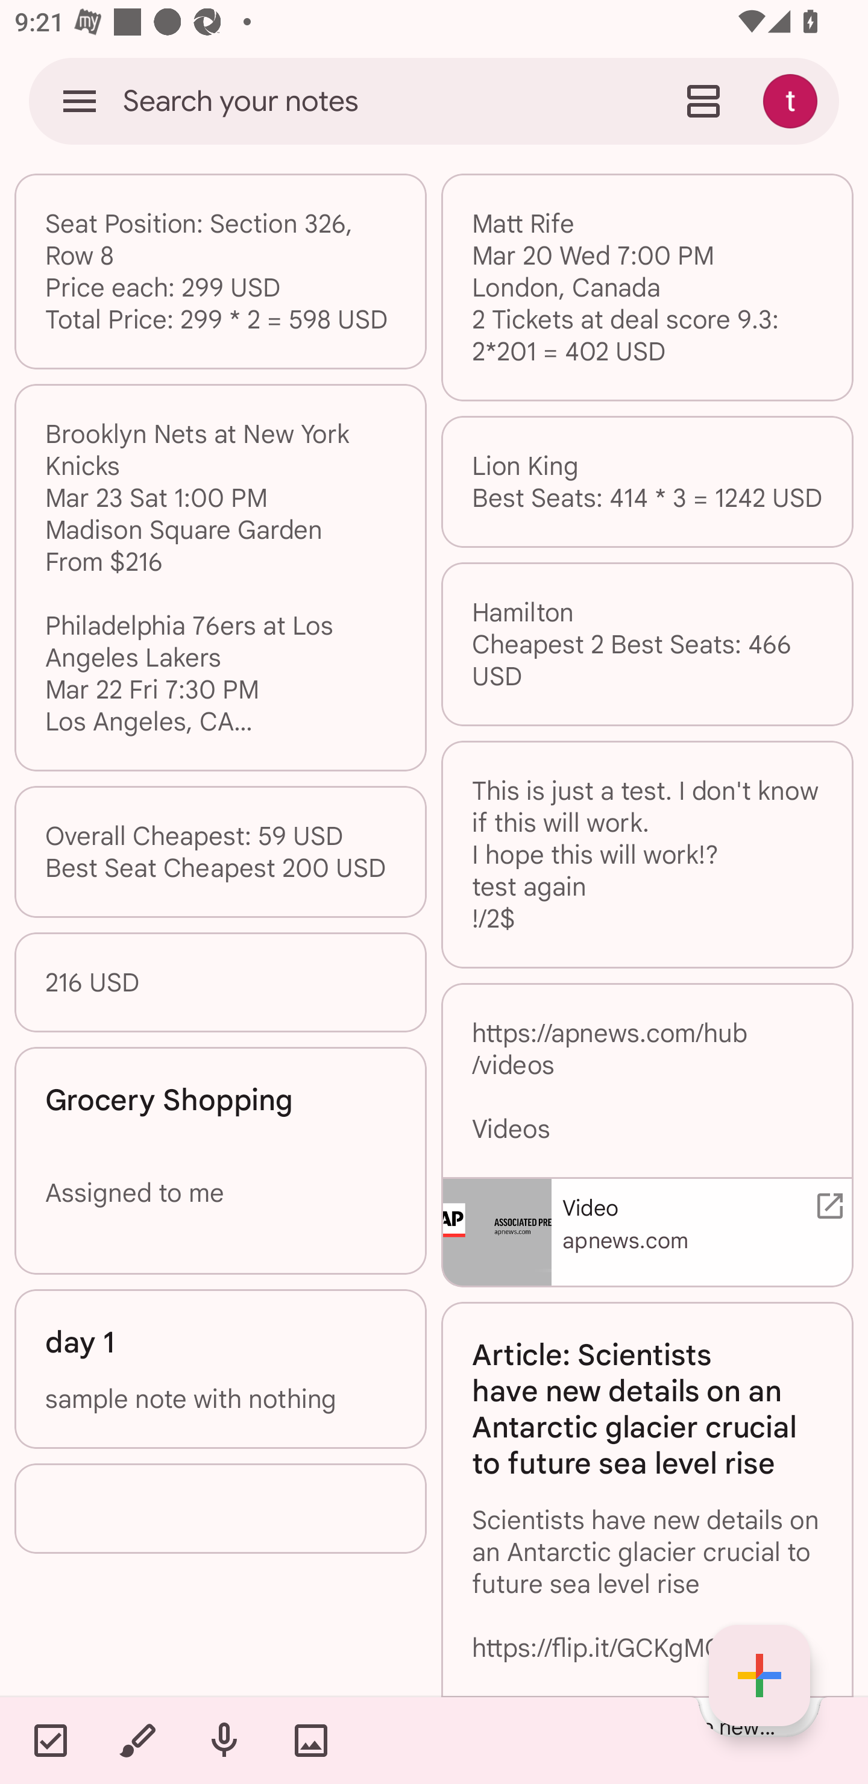 This screenshot has height=1784, width=868. Describe the element at coordinates (50, 1740) in the screenshot. I see `New list` at that location.